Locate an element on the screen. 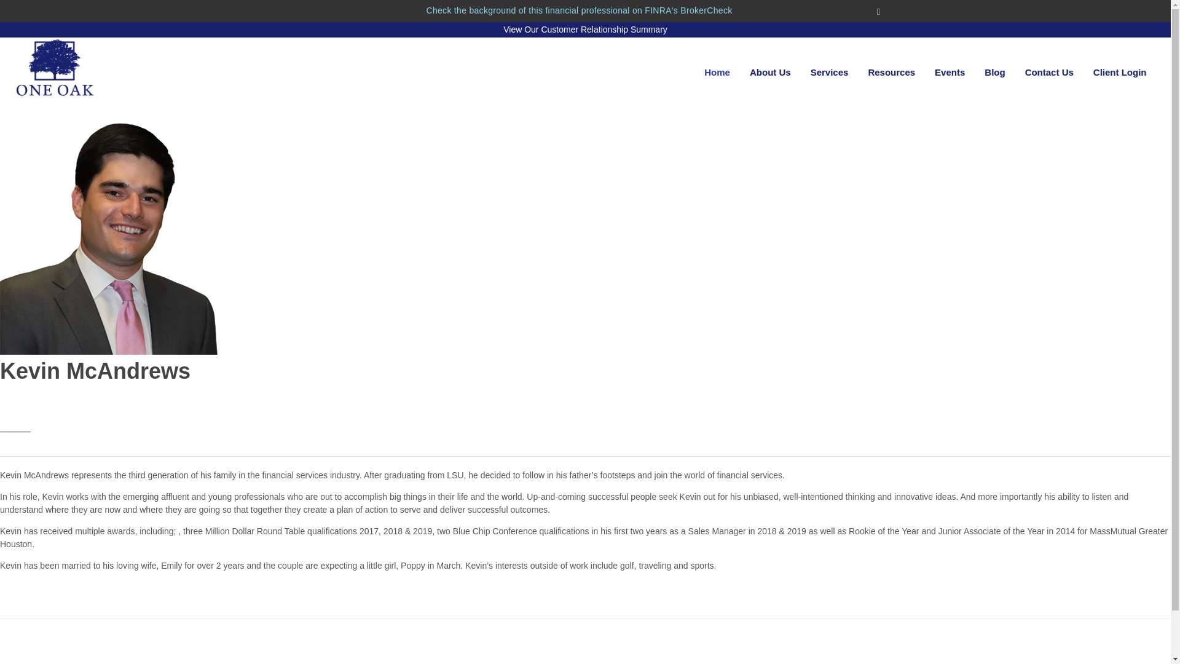  Contact Us is located at coordinates (1050, 73).